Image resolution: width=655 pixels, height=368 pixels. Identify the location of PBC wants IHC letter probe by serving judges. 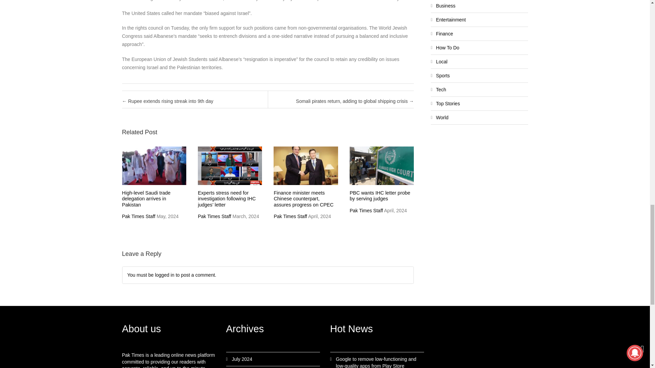
(380, 196).